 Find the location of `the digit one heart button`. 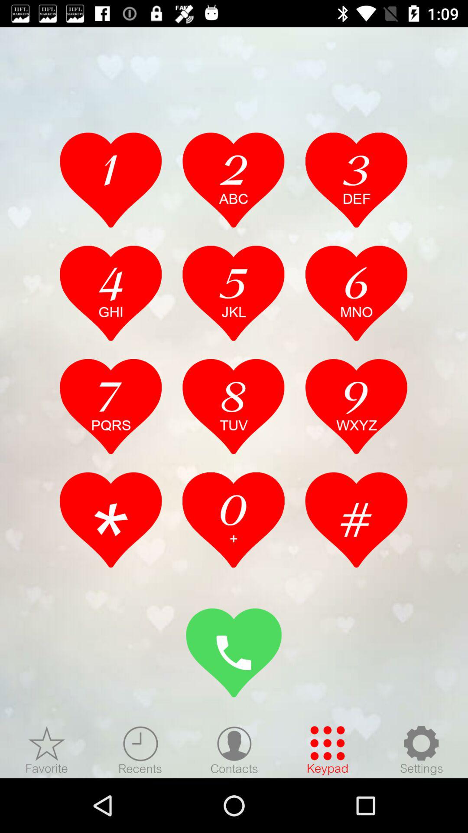

the digit one heart button is located at coordinates (111, 180).